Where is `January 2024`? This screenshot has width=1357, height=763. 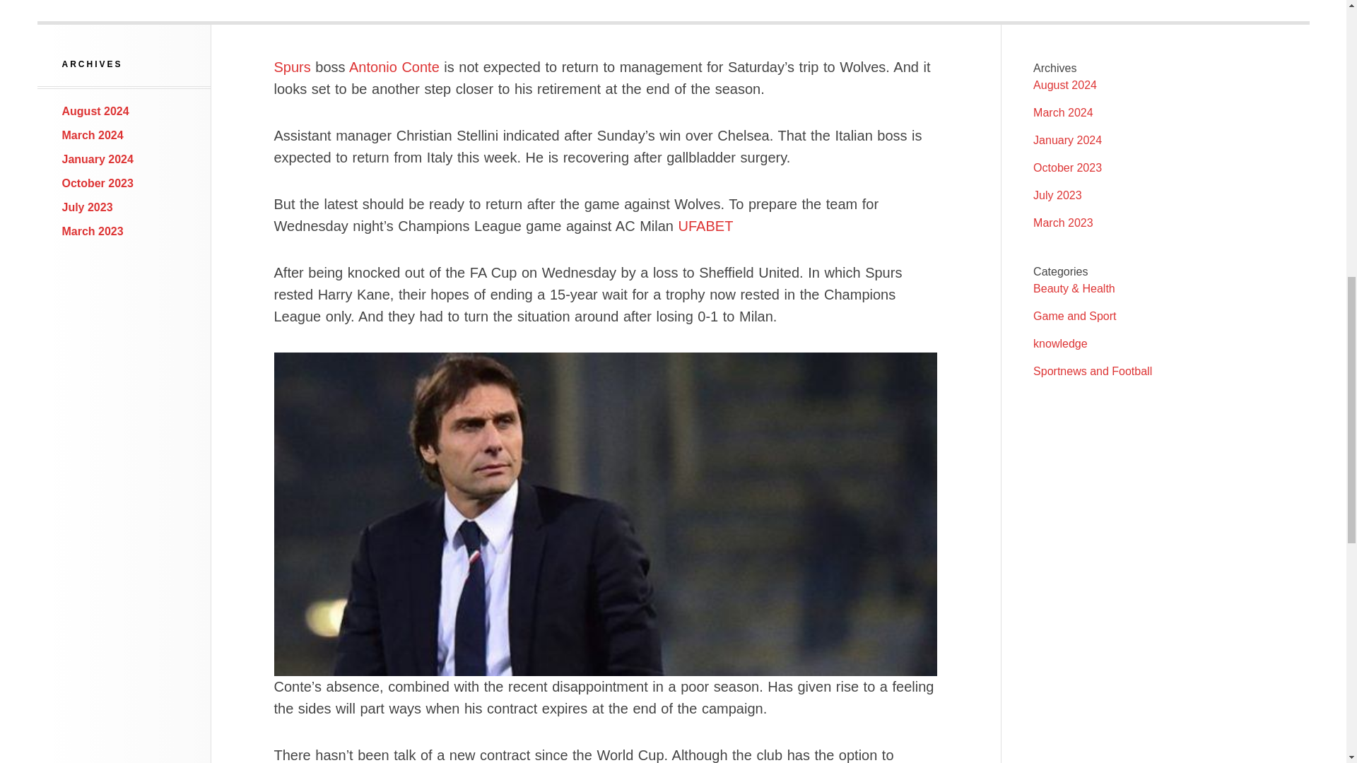
January 2024 is located at coordinates (98, 160).